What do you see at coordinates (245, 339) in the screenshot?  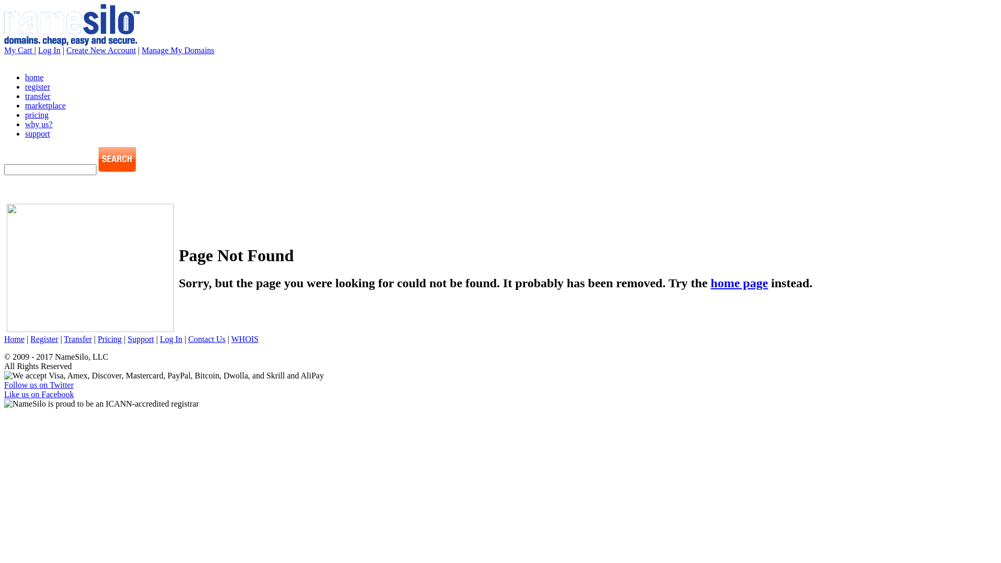 I see `WHOIS` at bounding box center [245, 339].